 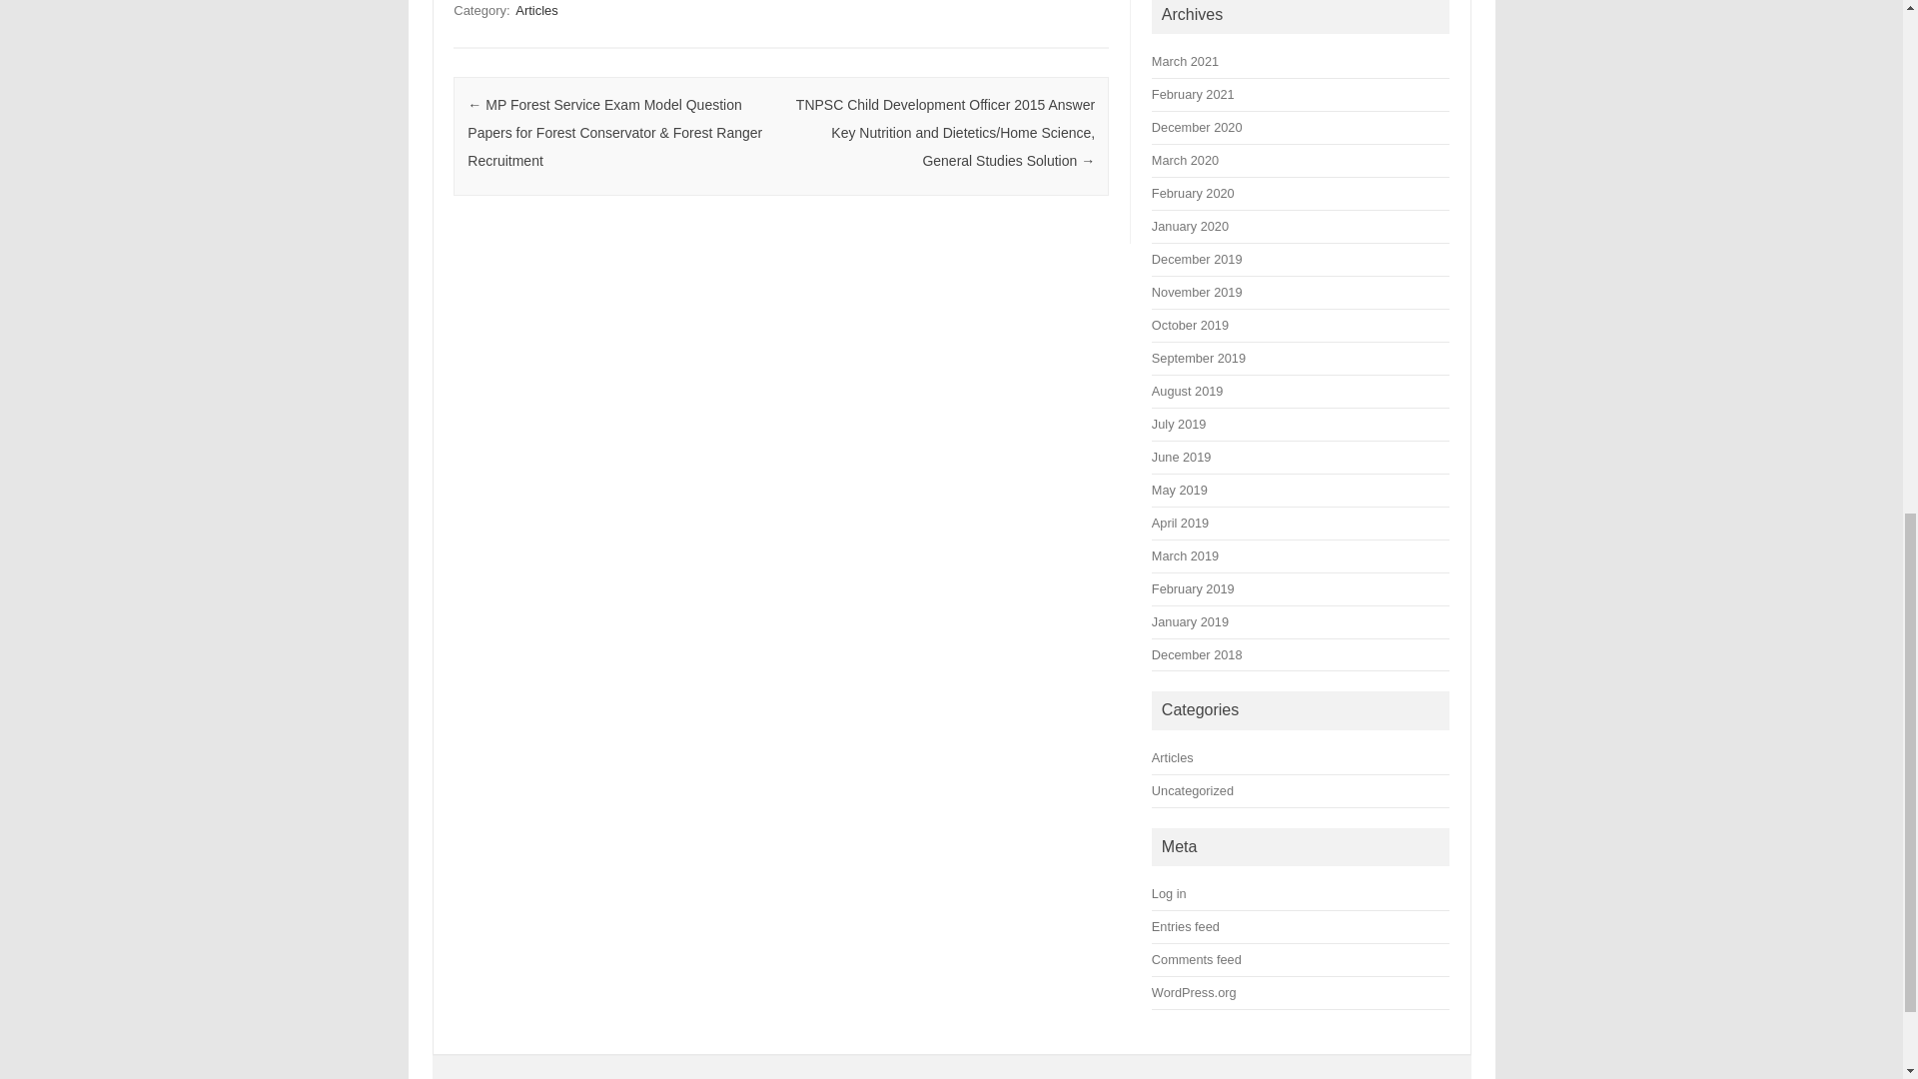 What do you see at coordinates (1193, 192) in the screenshot?
I see `February 2020` at bounding box center [1193, 192].